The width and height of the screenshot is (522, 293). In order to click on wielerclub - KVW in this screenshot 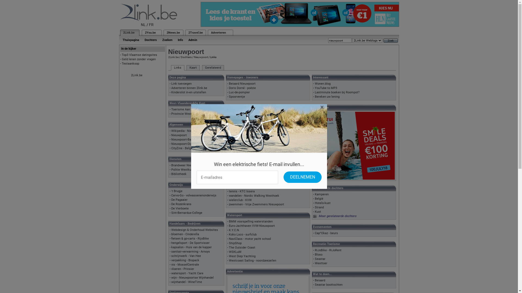, I will do `click(240, 200)`.